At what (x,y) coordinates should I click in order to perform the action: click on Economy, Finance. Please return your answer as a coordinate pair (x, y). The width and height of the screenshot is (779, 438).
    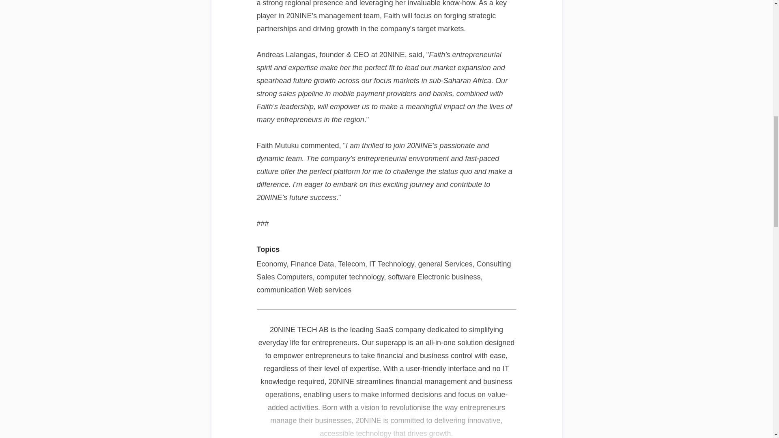
    Looking at the image, I should click on (286, 264).